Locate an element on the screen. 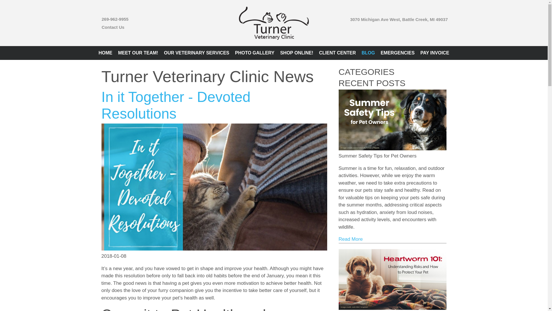 Image resolution: width=552 pixels, height=311 pixels. OUR VETERINARY SERVICES is located at coordinates (196, 53).